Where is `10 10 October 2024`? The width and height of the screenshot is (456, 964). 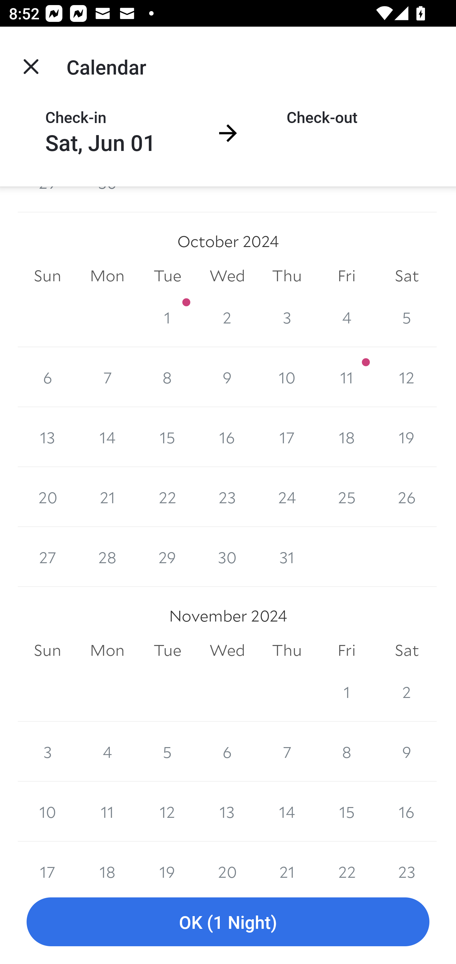
10 10 October 2024 is located at coordinates (287, 377).